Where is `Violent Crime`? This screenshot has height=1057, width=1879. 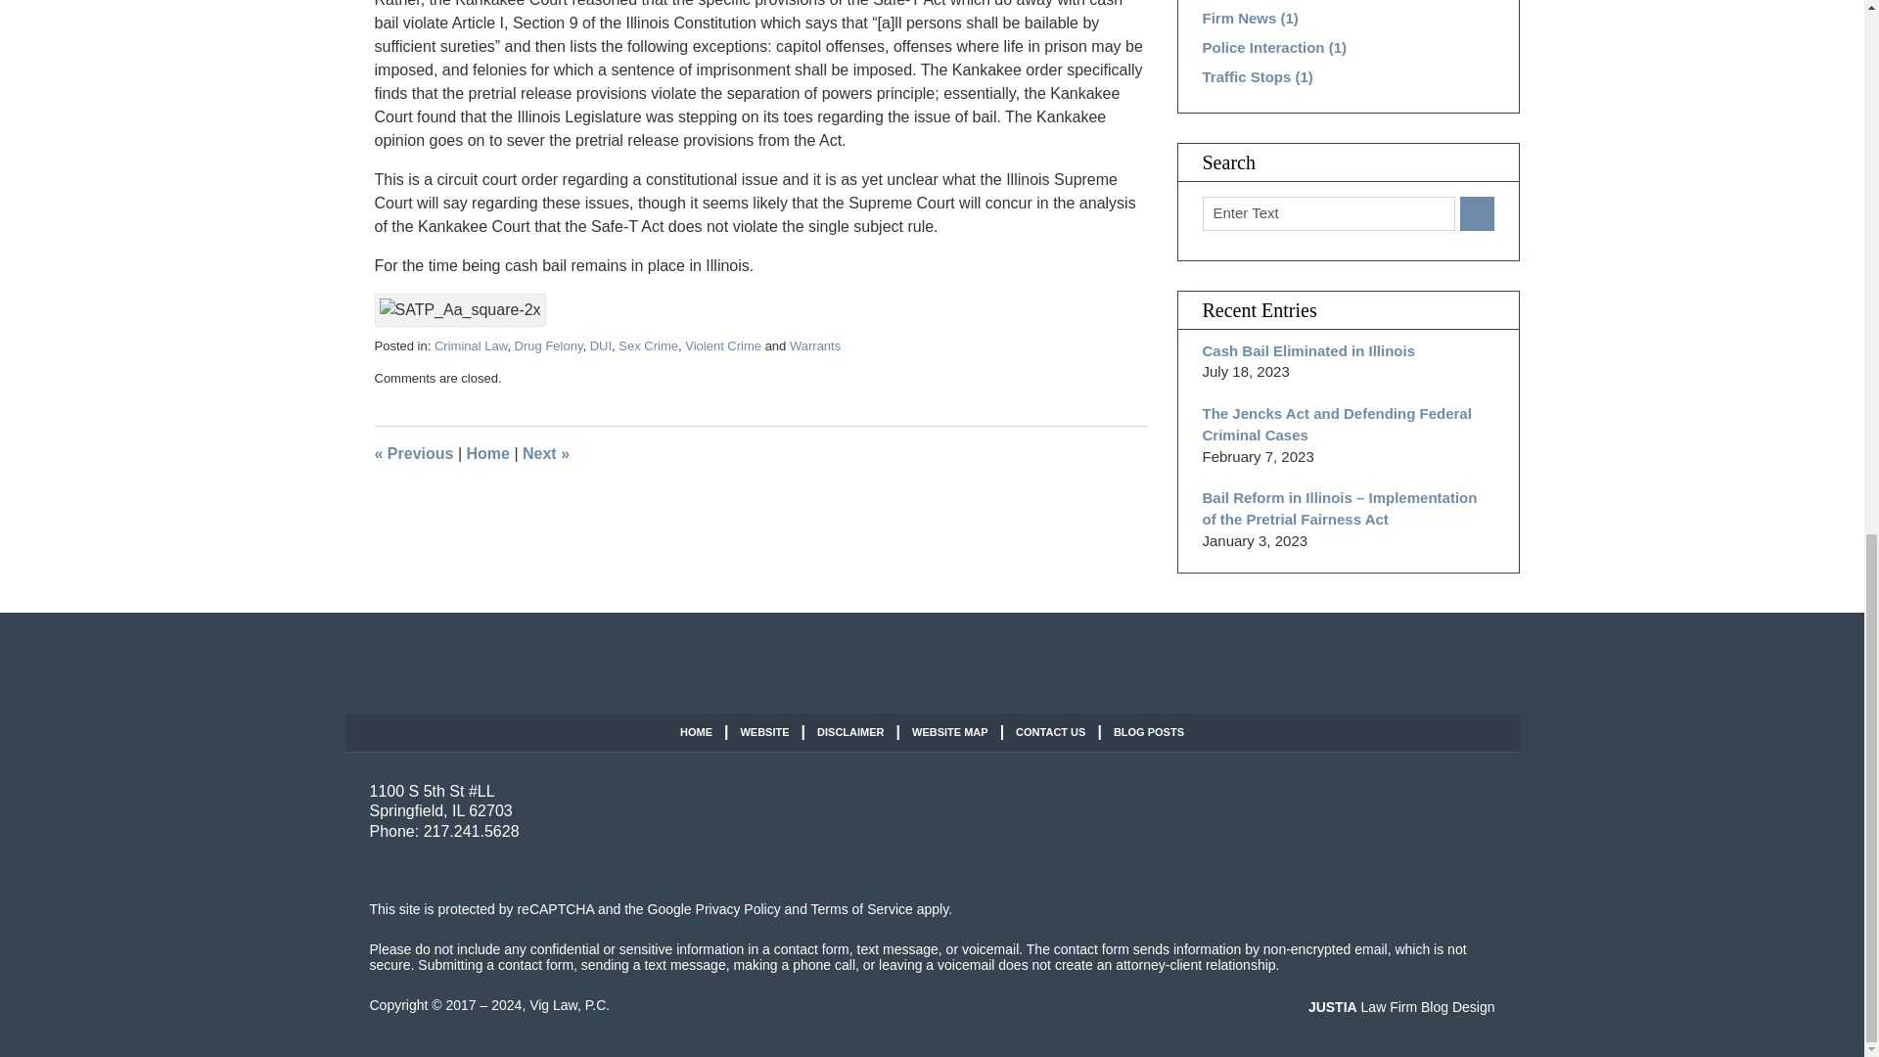
Violent Crime is located at coordinates (722, 345).